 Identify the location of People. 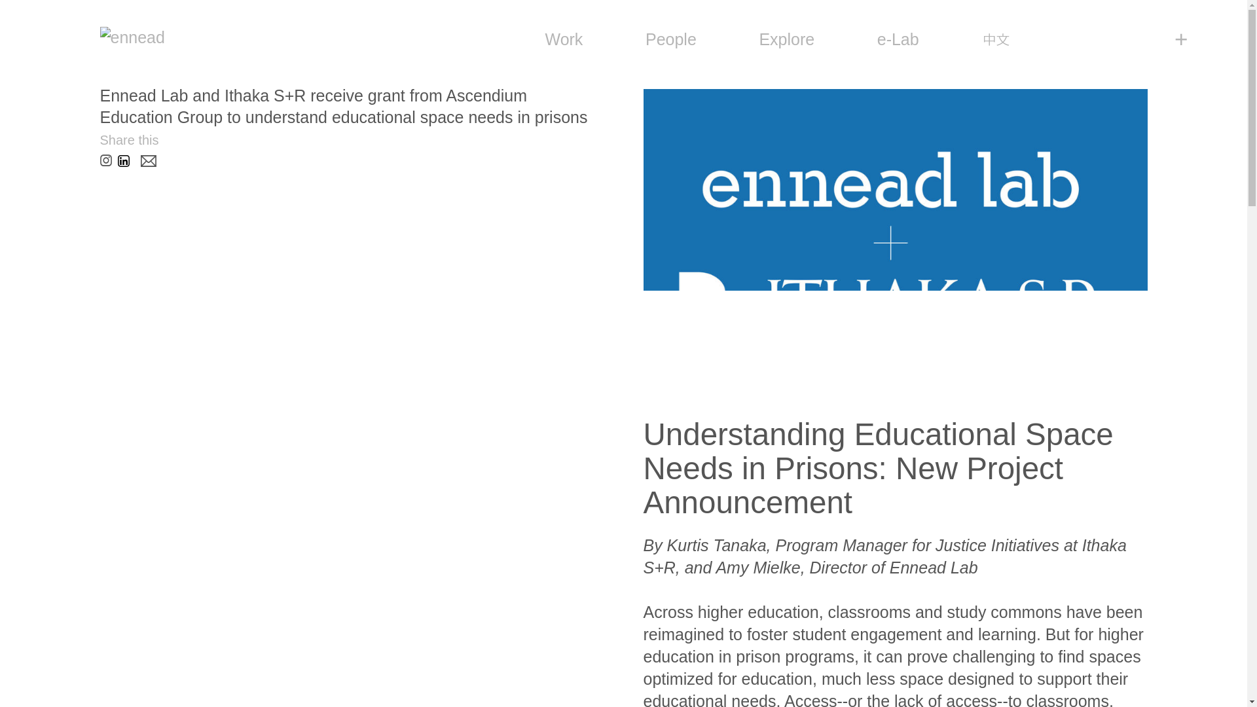
(670, 39).